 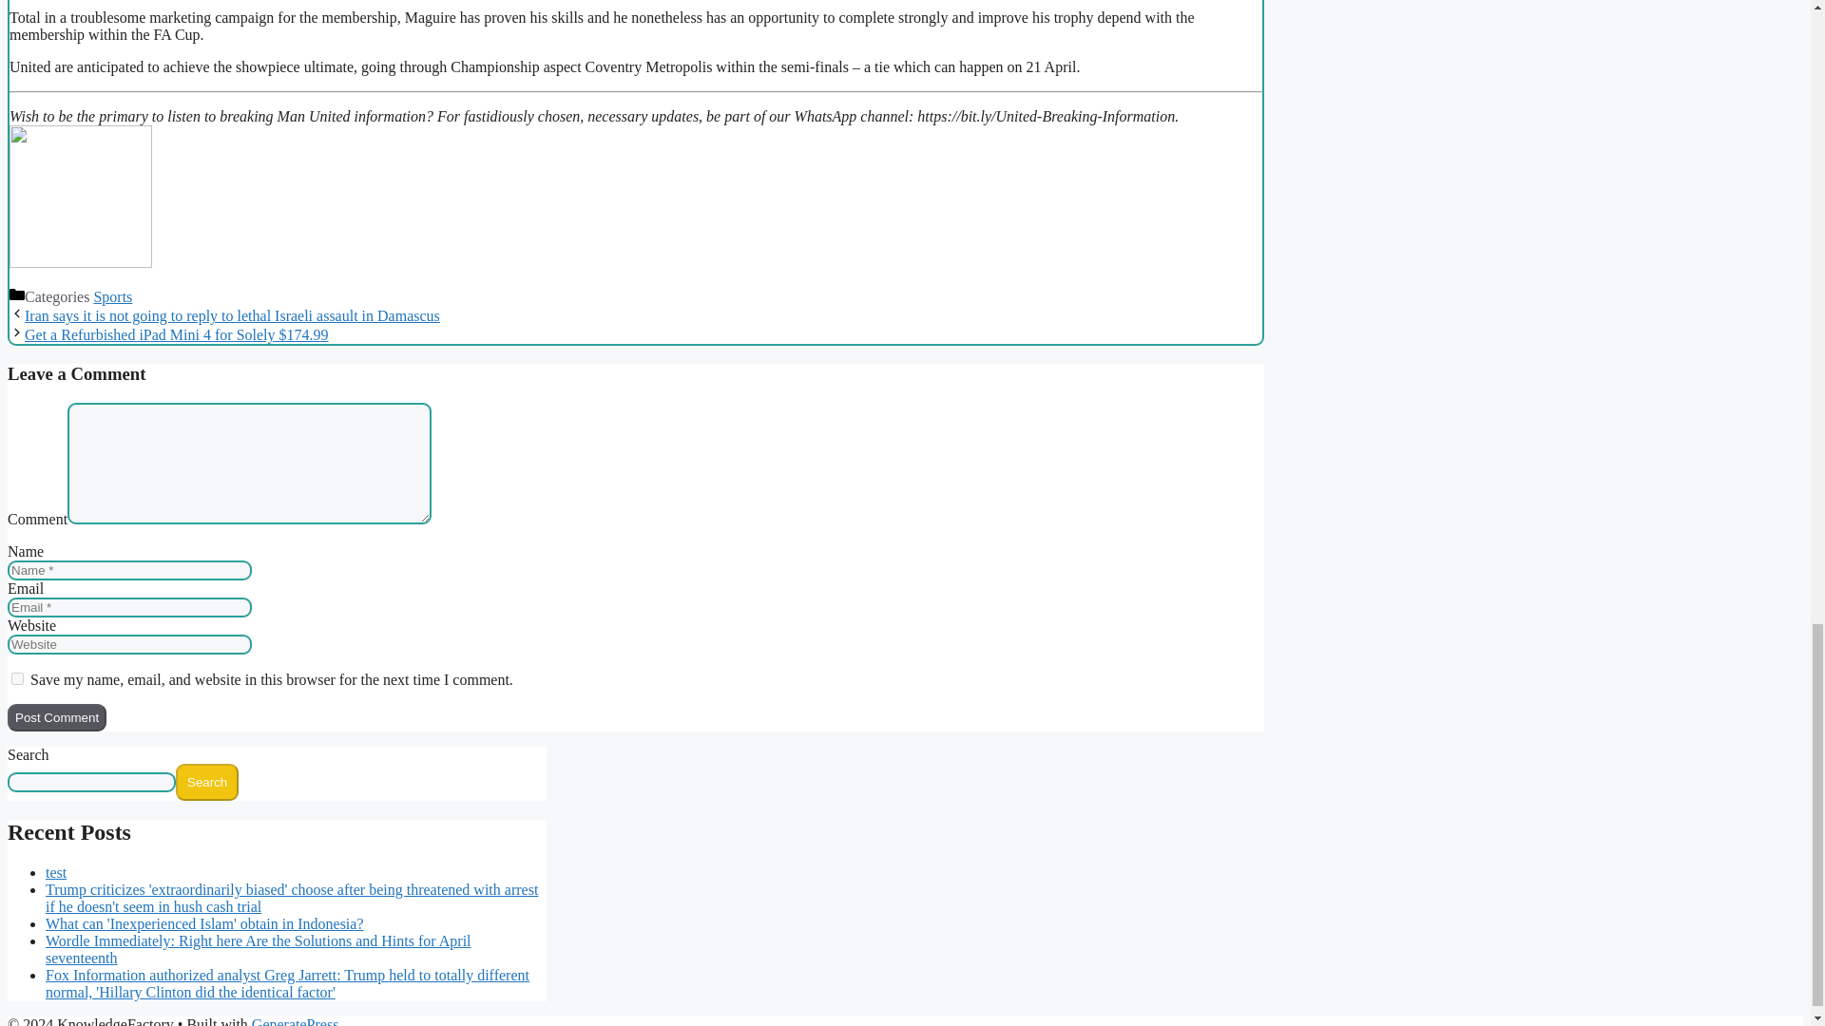 I want to click on Search, so click(x=207, y=782).